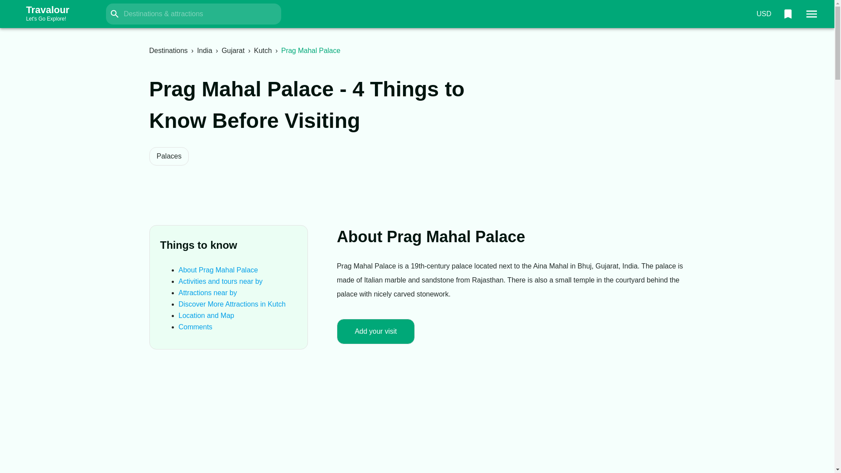 The height and width of the screenshot is (473, 841). I want to click on Activities and tours near by, so click(206, 315).